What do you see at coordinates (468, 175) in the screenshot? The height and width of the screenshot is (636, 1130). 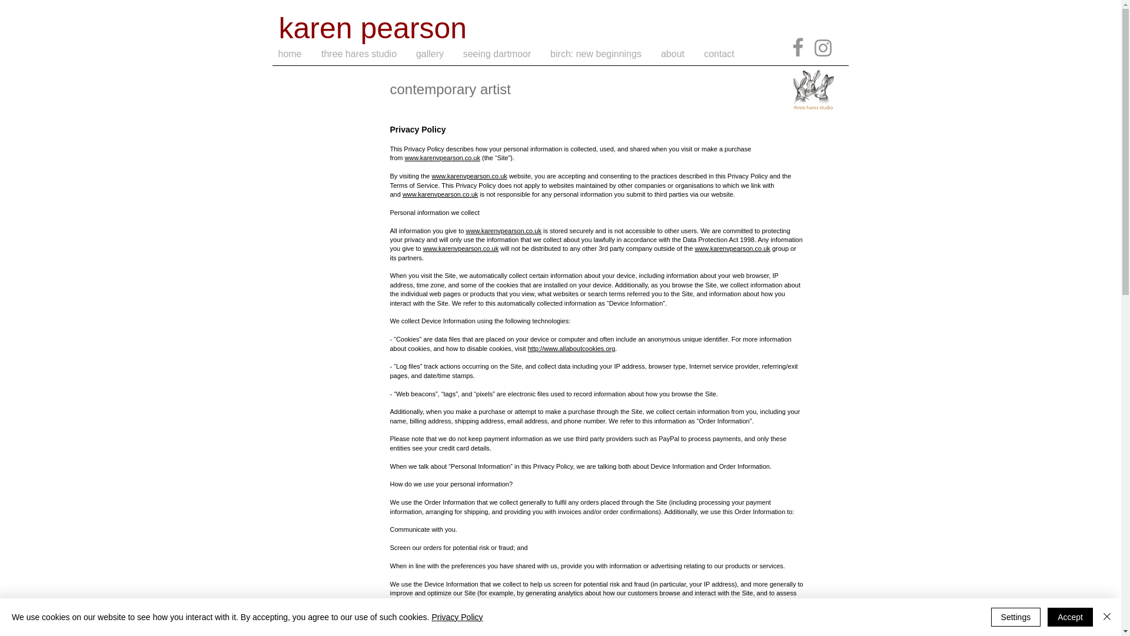 I see `www.karenvpearson.co.uk` at bounding box center [468, 175].